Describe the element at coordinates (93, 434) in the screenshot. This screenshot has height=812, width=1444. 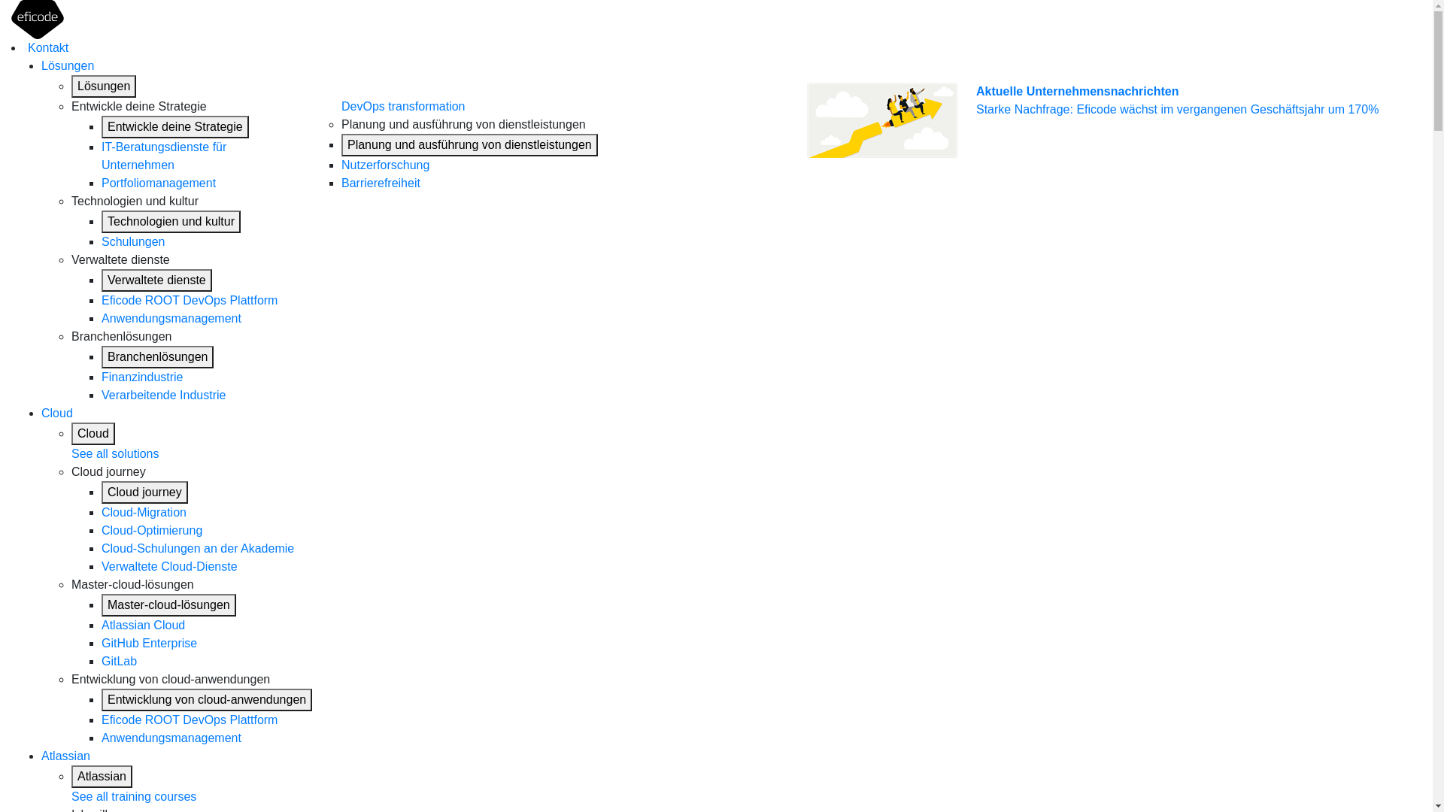
I see `Cloud` at that location.